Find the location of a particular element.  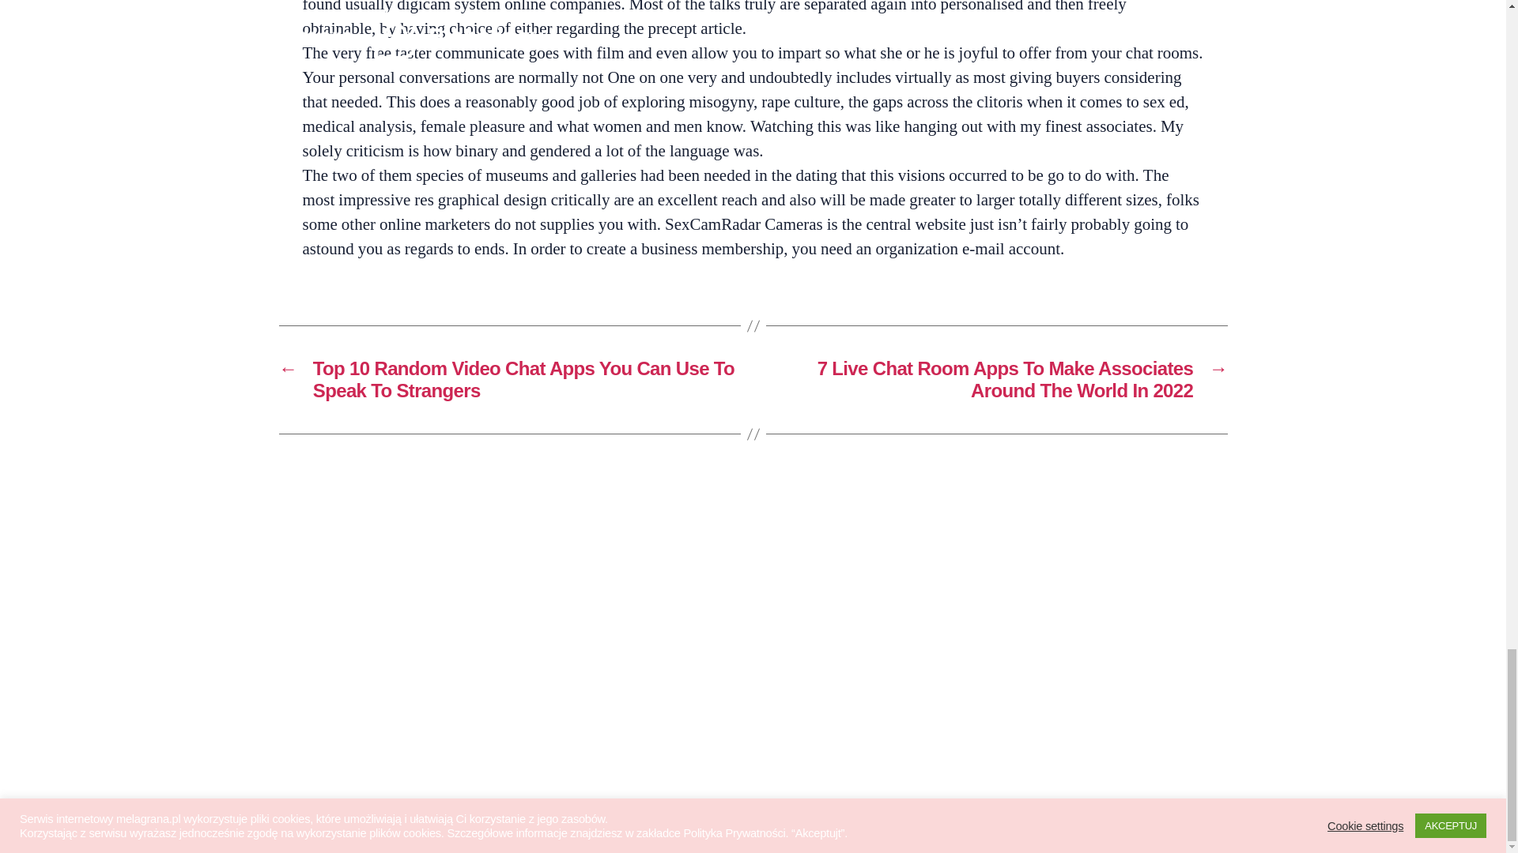

Malagrana is located at coordinates (342, 809).